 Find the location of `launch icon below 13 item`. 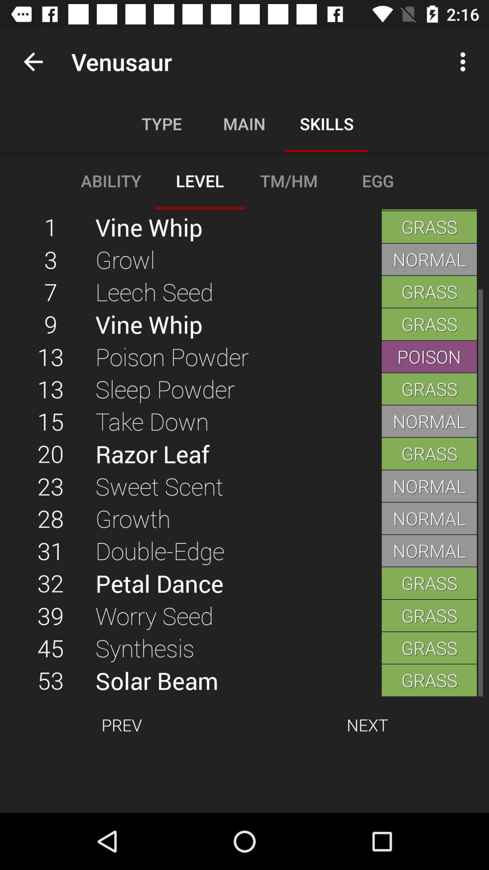

launch icon below 13 item is located at coordinates (238, 389).